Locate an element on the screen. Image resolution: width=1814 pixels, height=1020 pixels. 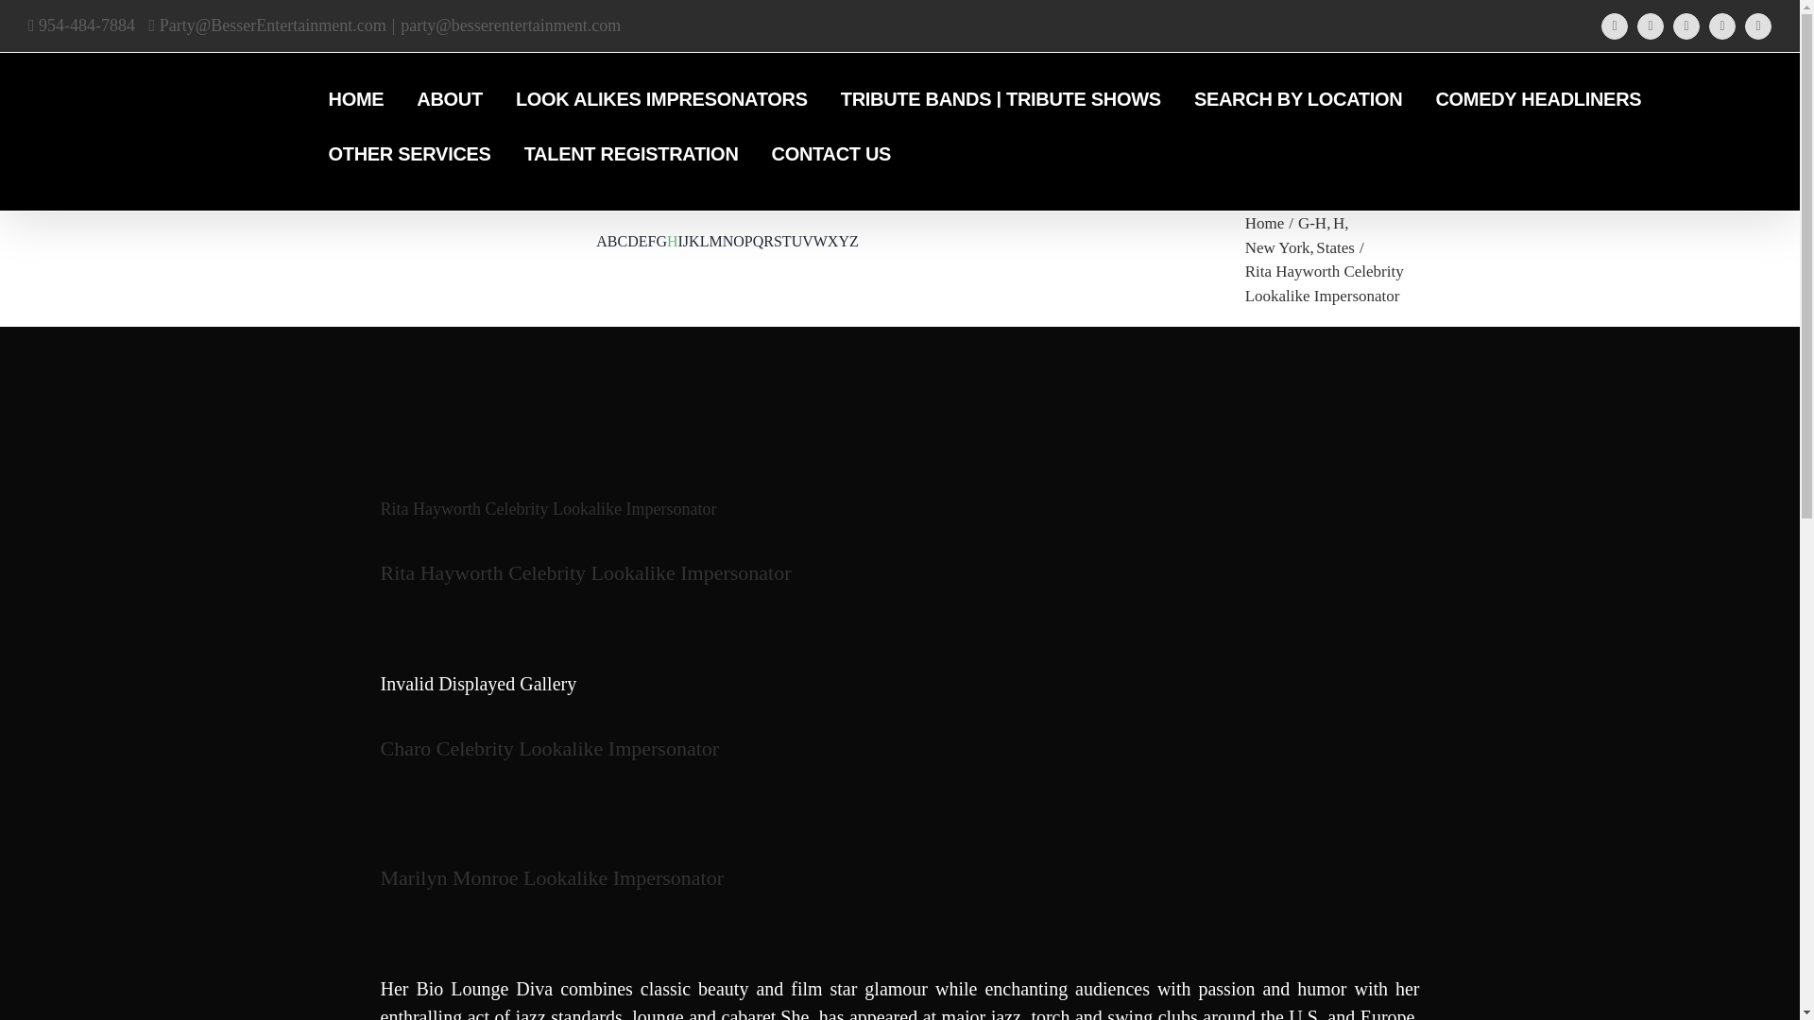
X is located at coordinates (1686, 26).